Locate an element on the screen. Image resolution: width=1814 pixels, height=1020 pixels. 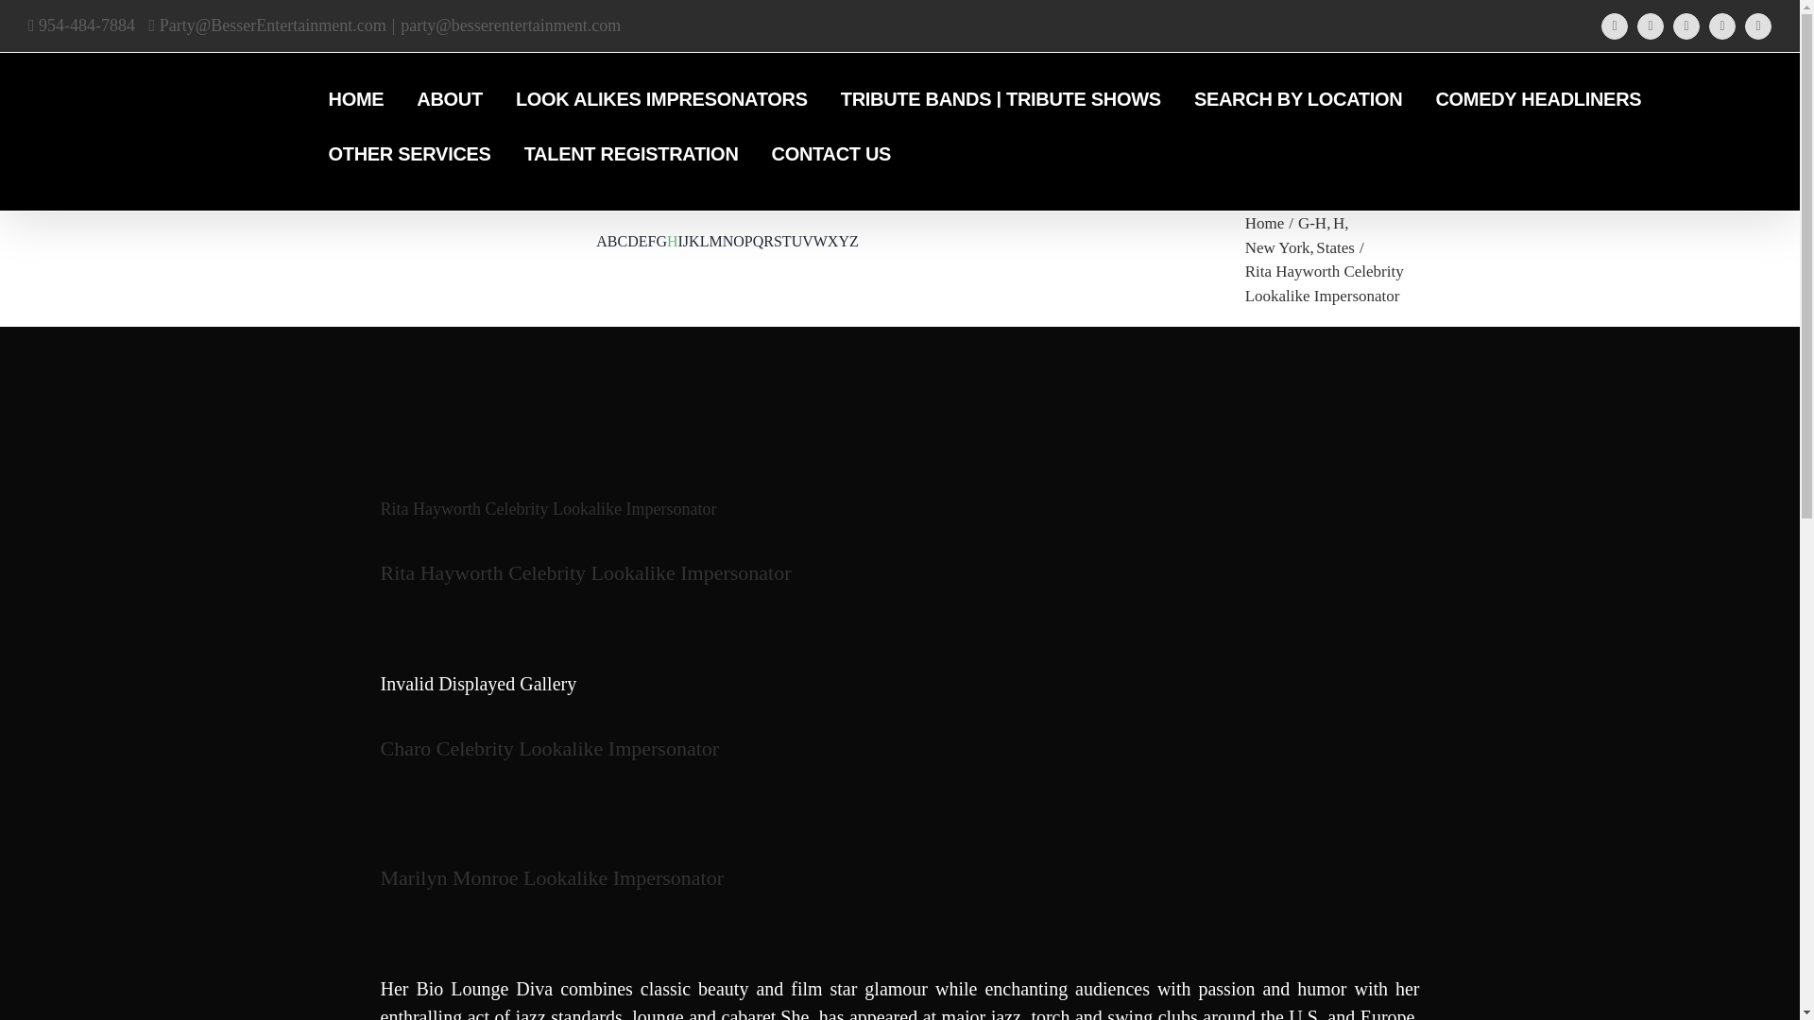
X is located at coordinates (1686, 26).